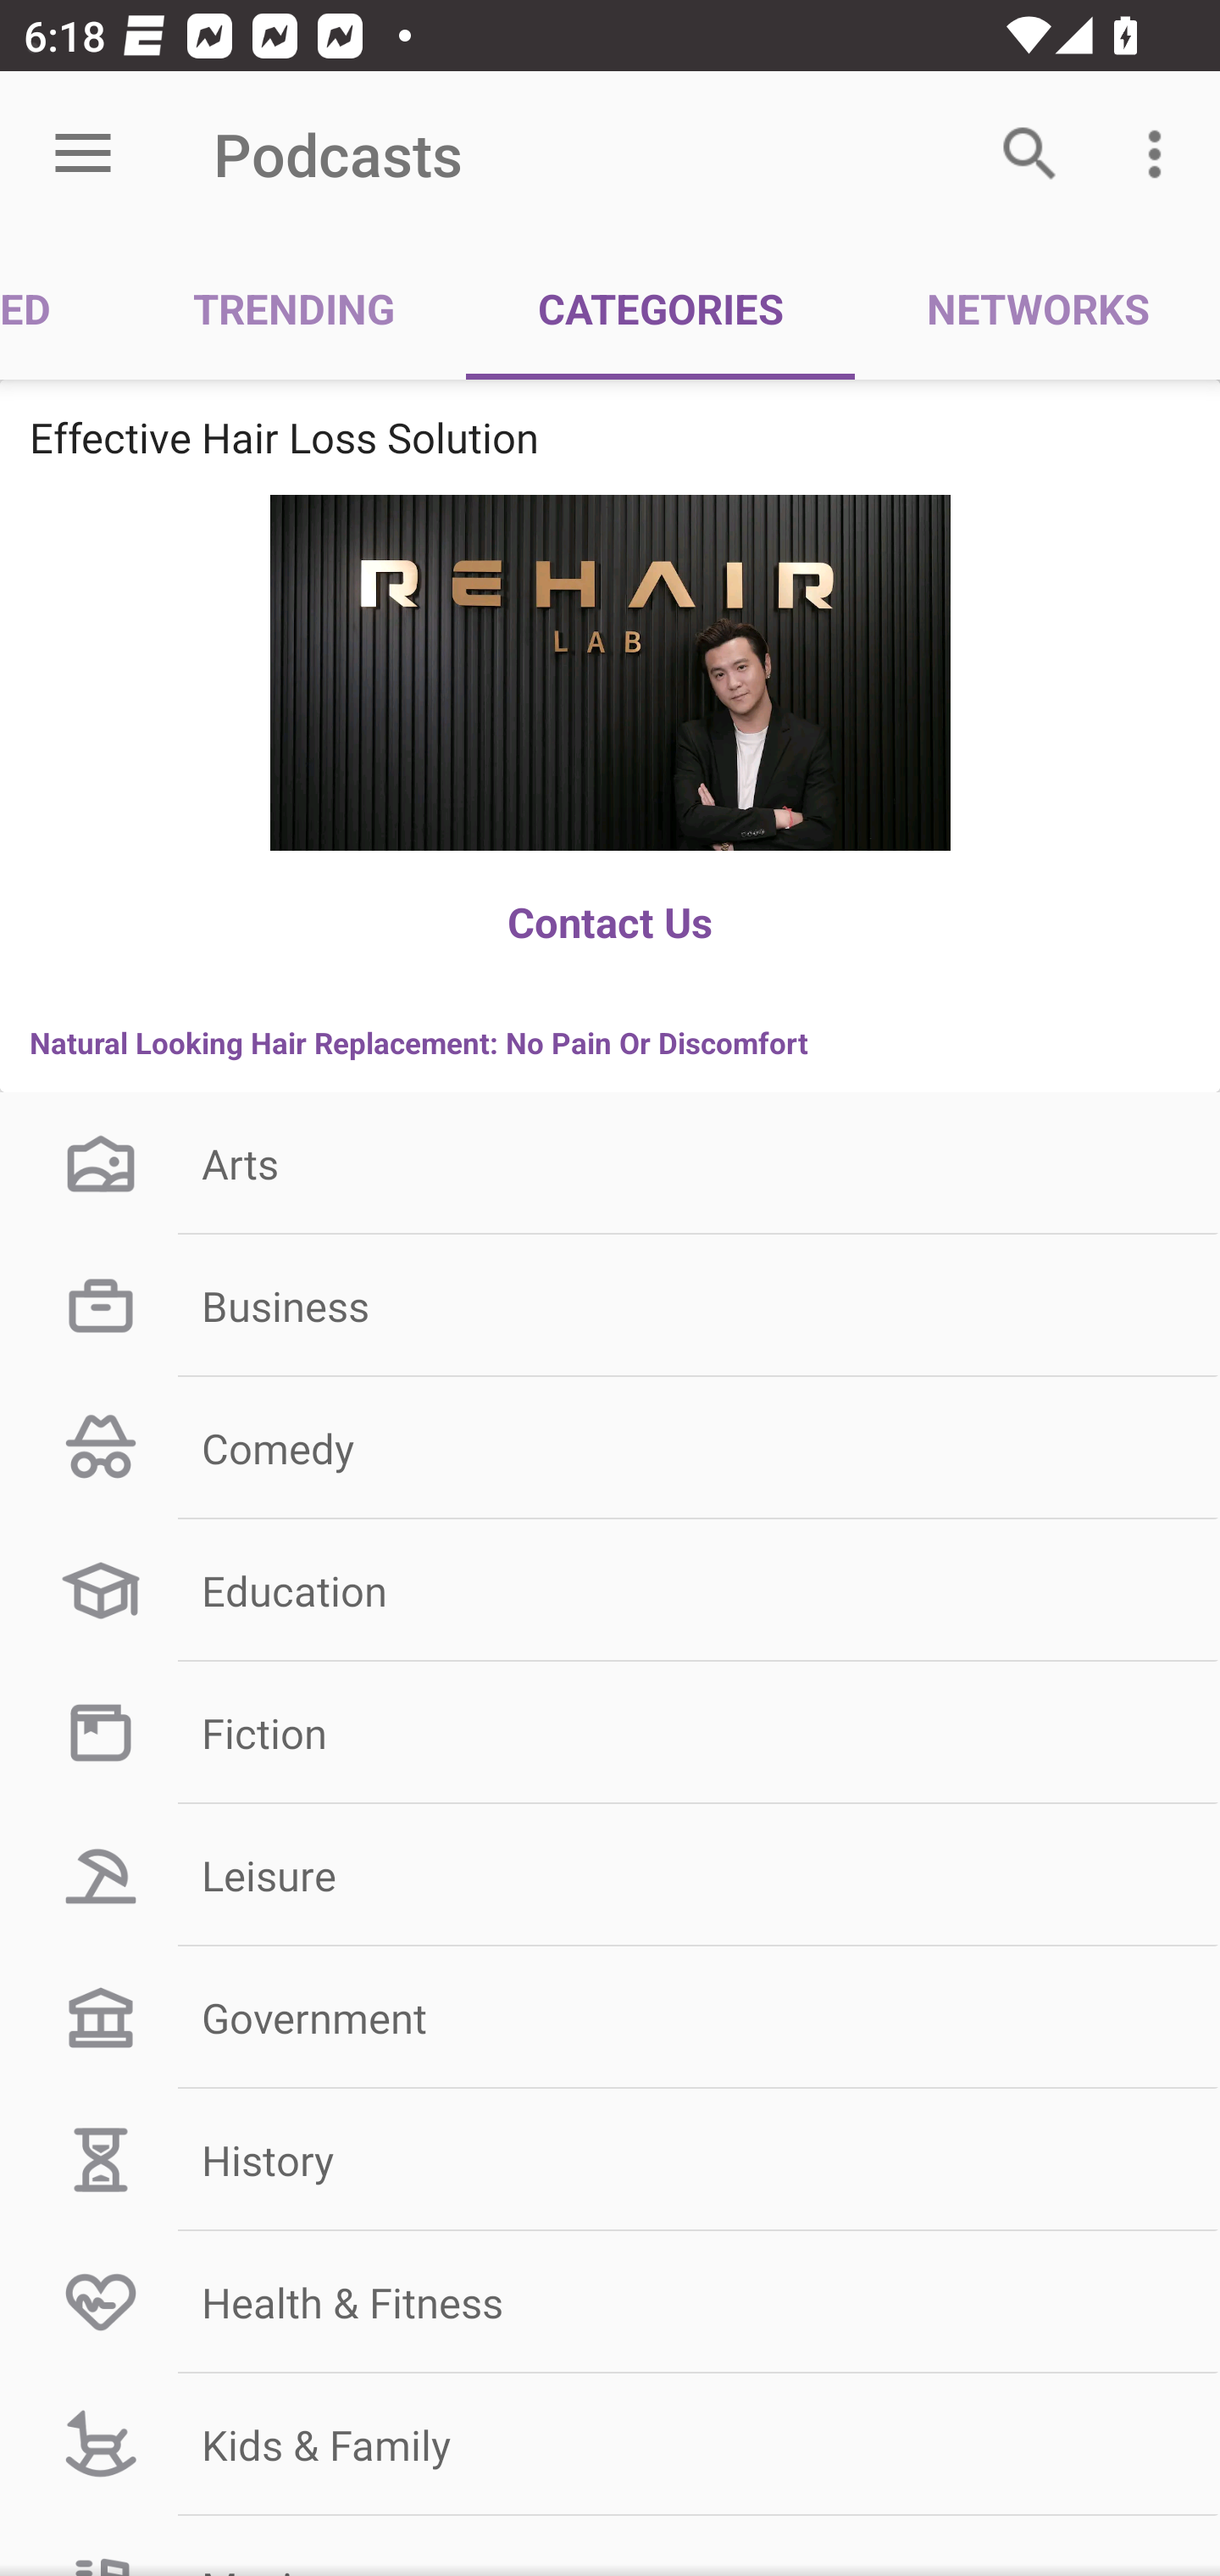  I want to click on Fiction, so click(610, 1732).